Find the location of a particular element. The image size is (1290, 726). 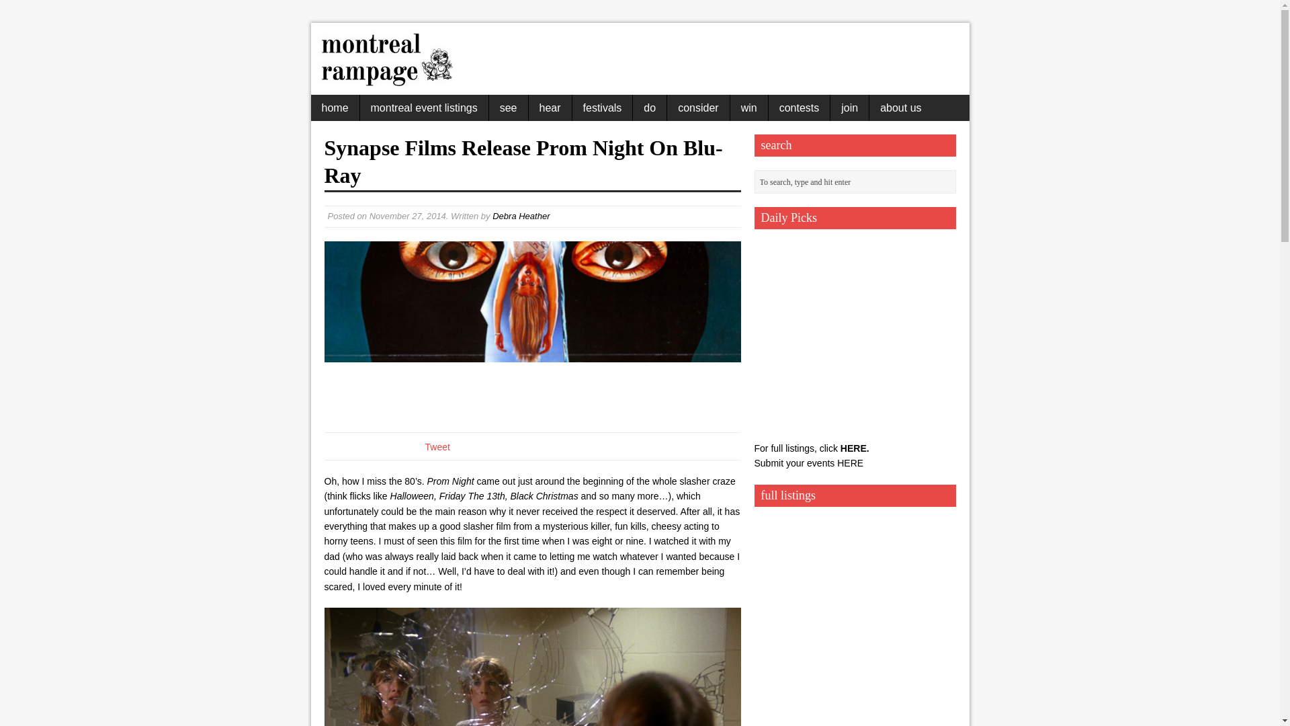

festivals is located at coordinates (603, 108).